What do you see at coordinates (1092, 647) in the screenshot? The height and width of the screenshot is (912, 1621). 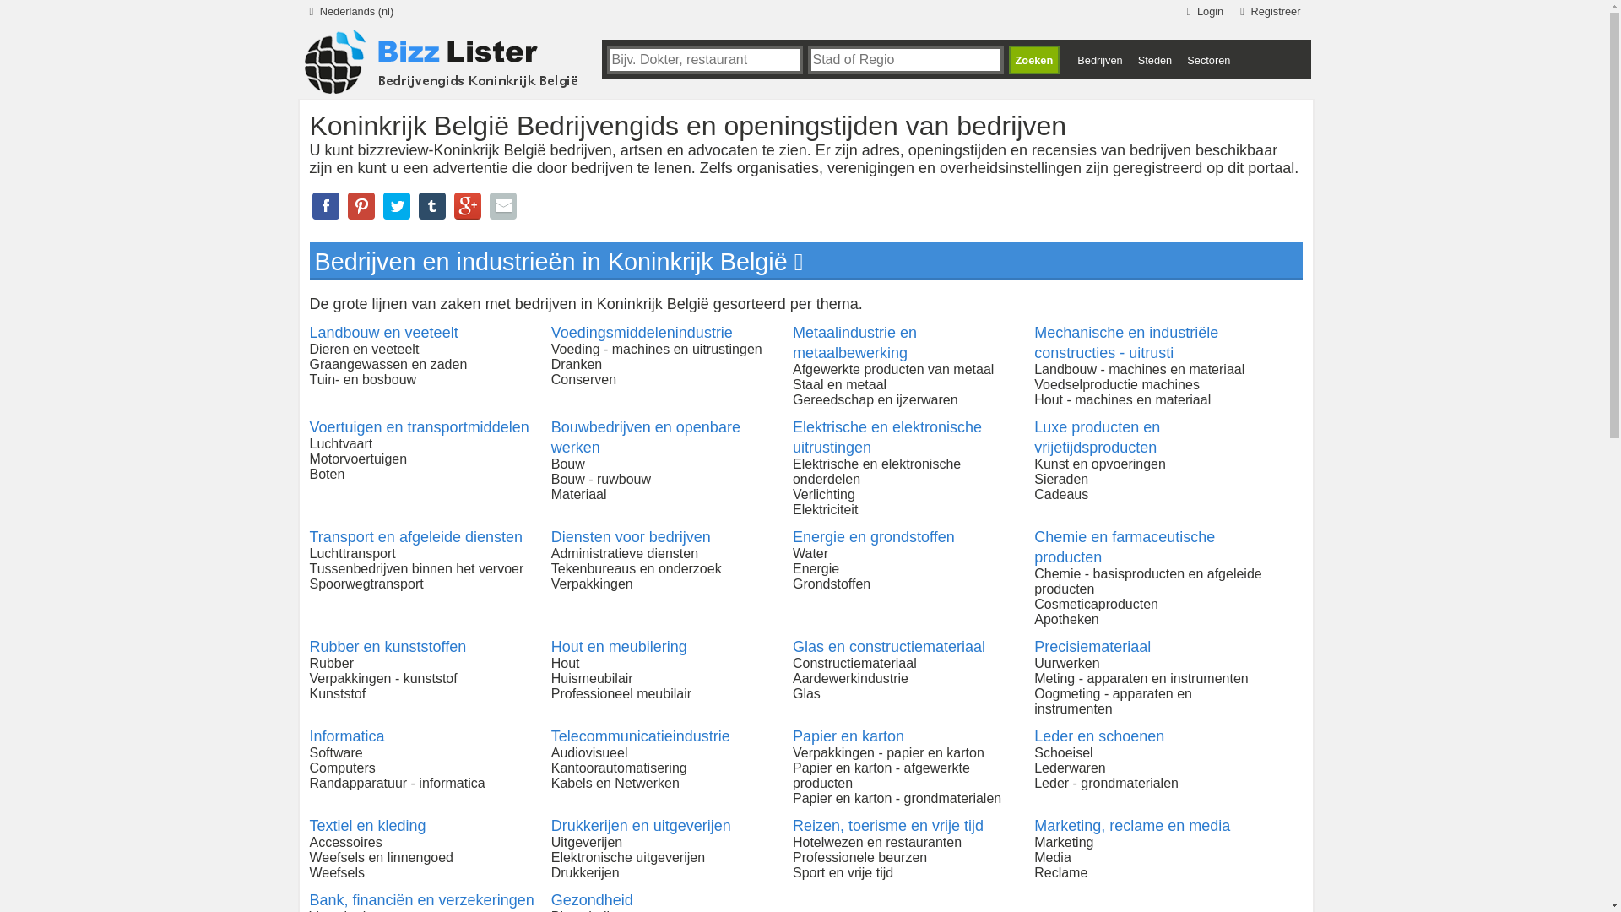 I see `Precisiemateriaal` at bounding box center [1092, 647].